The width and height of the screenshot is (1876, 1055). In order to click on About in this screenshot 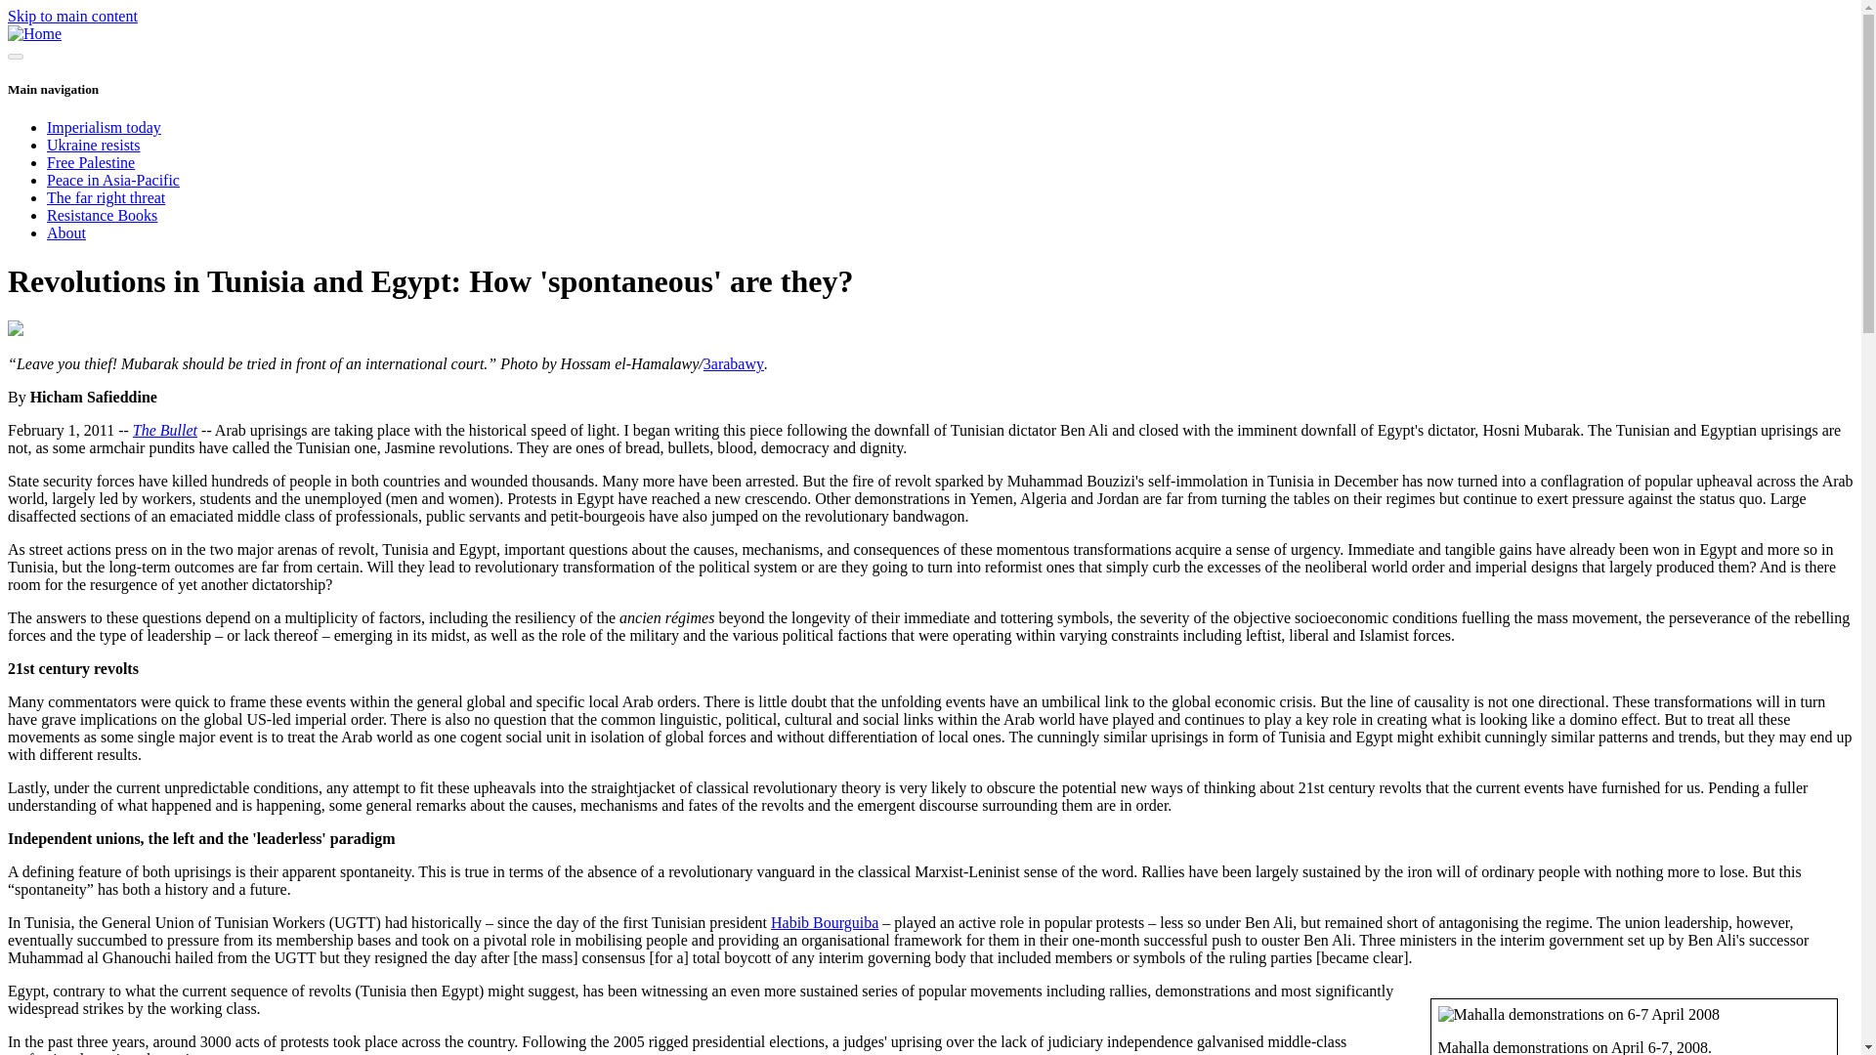, I will do `click(66, 232)`.